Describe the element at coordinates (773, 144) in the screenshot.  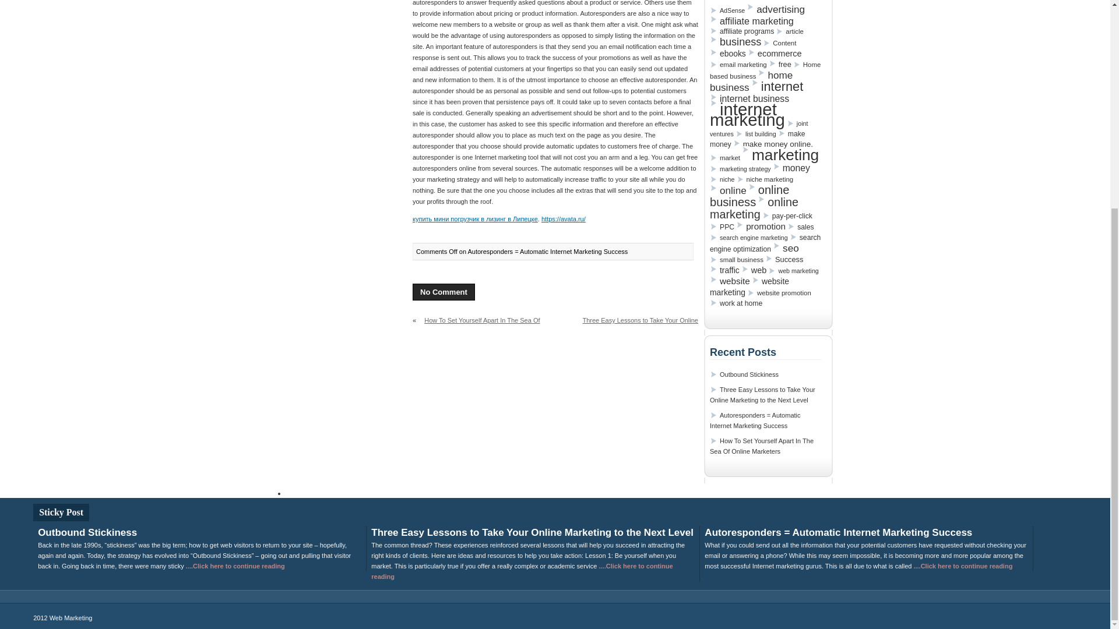
I see `make money online.` at that location.